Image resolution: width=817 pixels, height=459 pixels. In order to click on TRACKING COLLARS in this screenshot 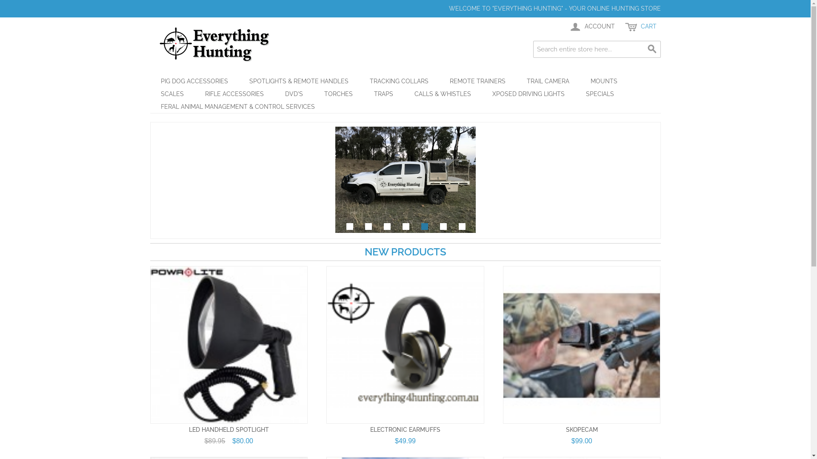, I will do `click(399, 81)`.